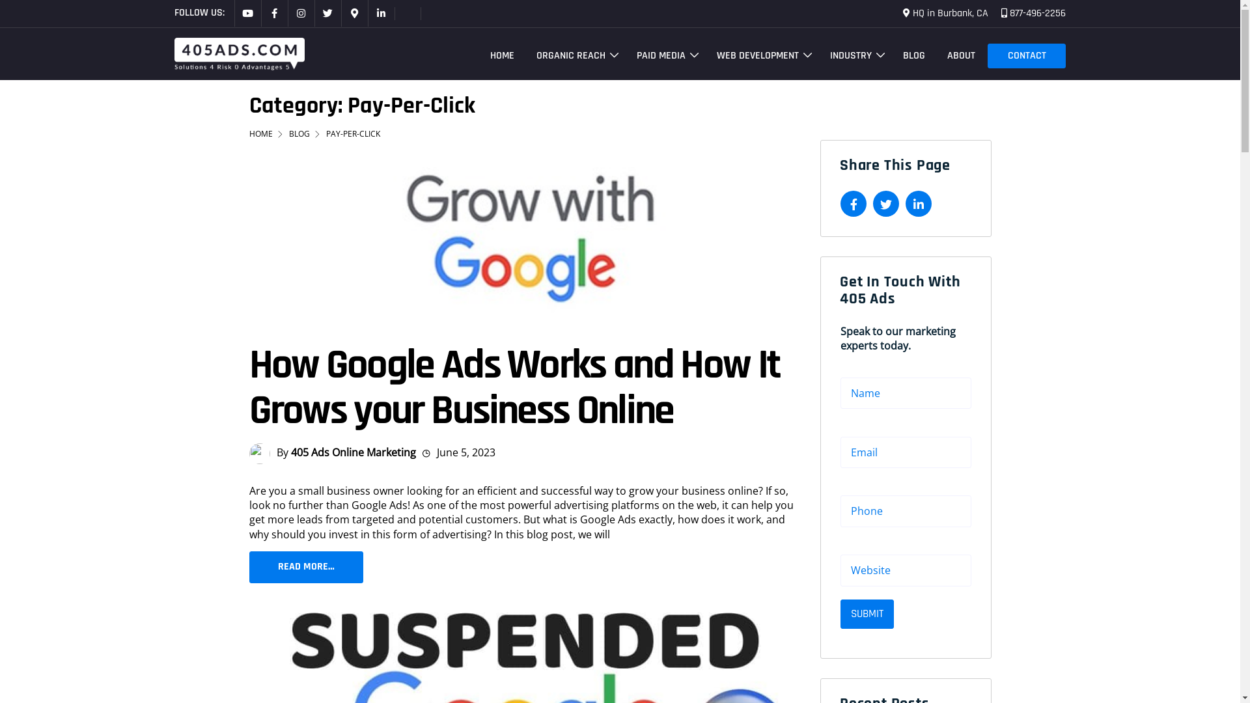 The image size is (1250, 703). Describe the element at coordinates (1030, 14) in the screenshot. I see `877-496-2256` at that location.